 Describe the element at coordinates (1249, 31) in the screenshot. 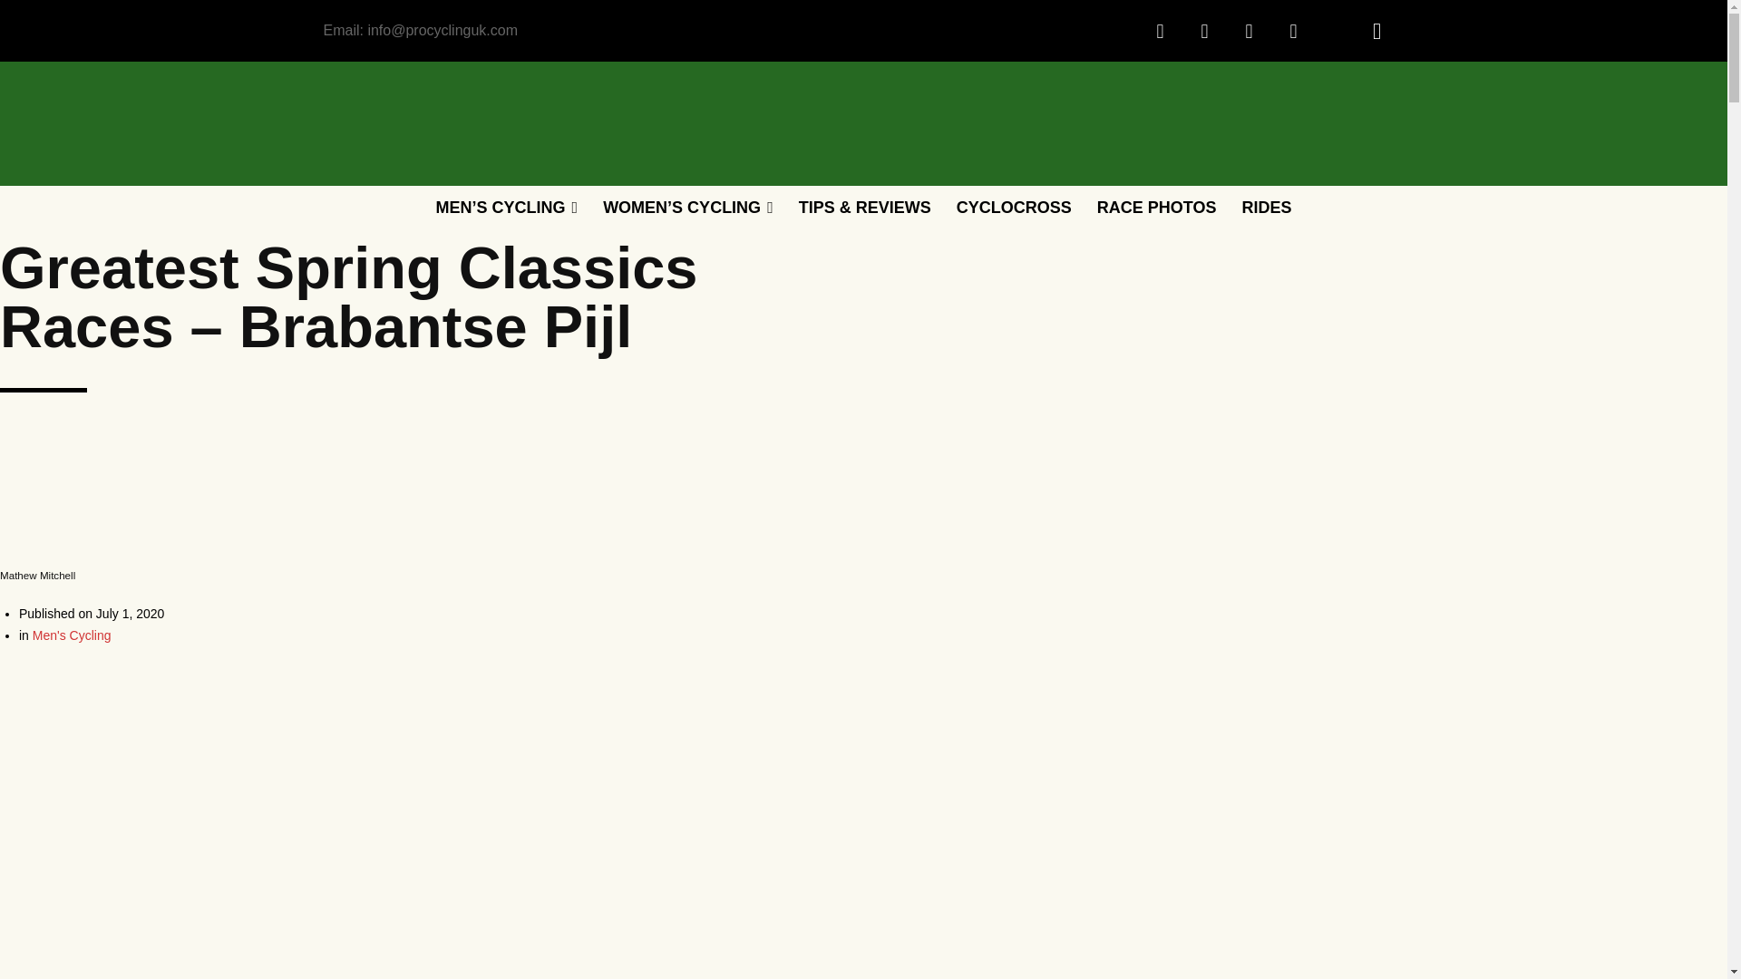

I see `Twitter` at that location.